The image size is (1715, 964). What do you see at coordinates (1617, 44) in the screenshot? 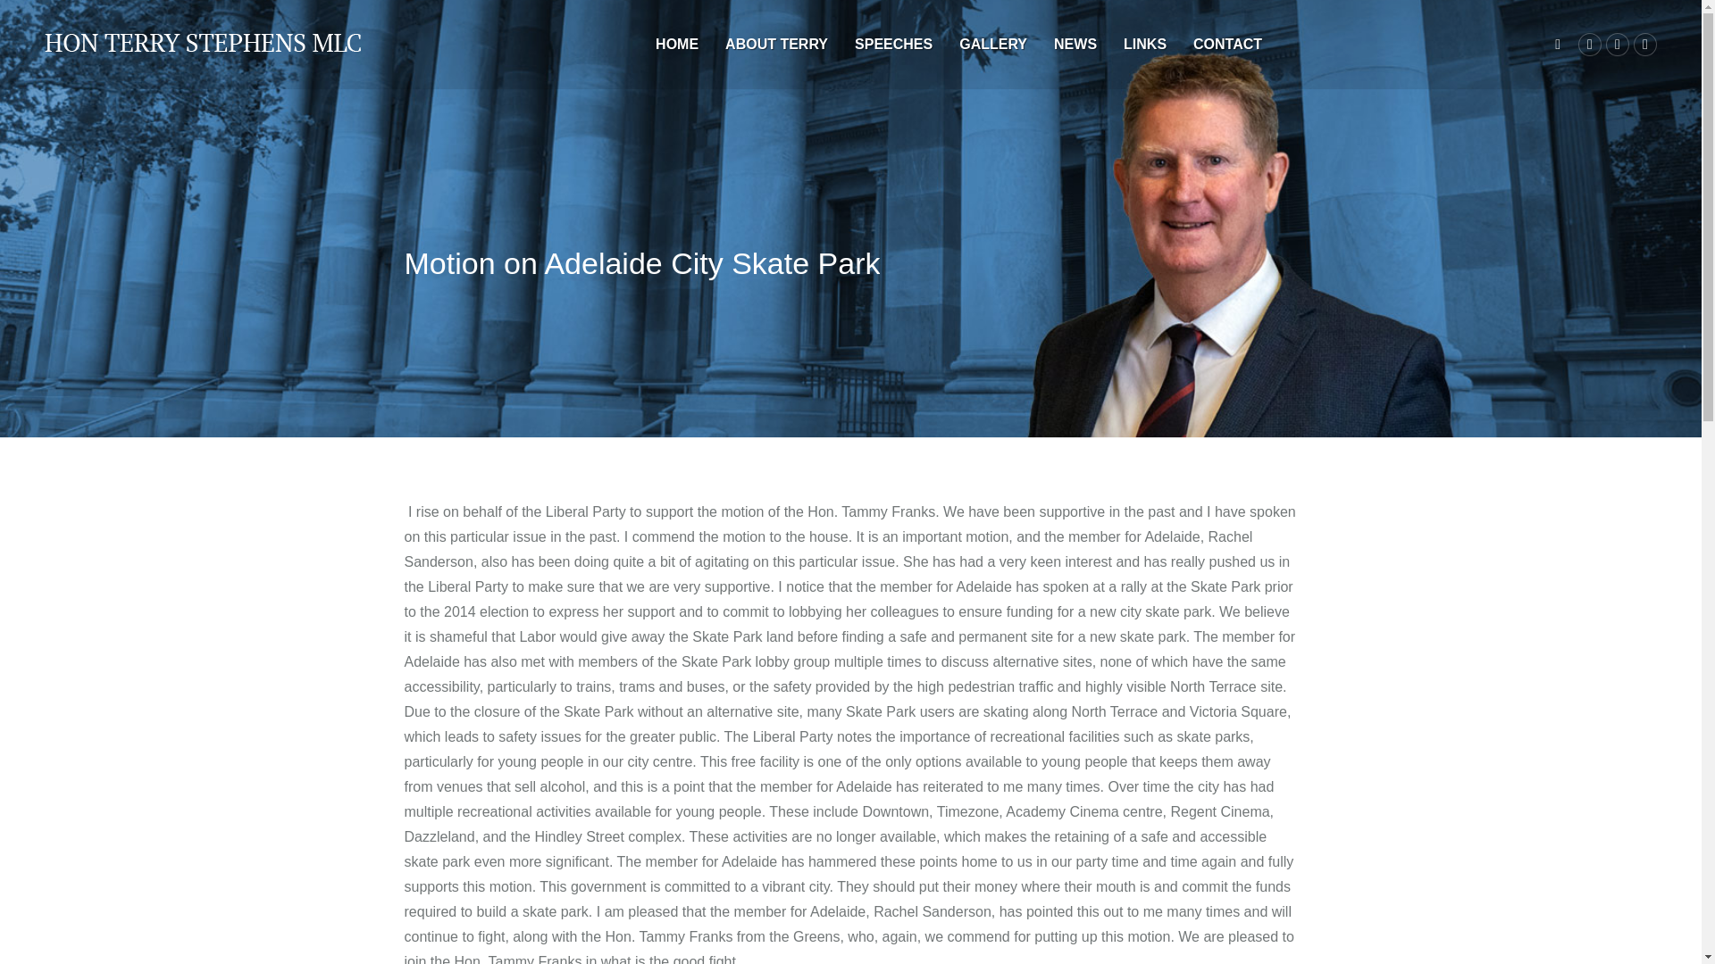
I see `Instagram page opens in new window` at bounding box center [1617, 44].